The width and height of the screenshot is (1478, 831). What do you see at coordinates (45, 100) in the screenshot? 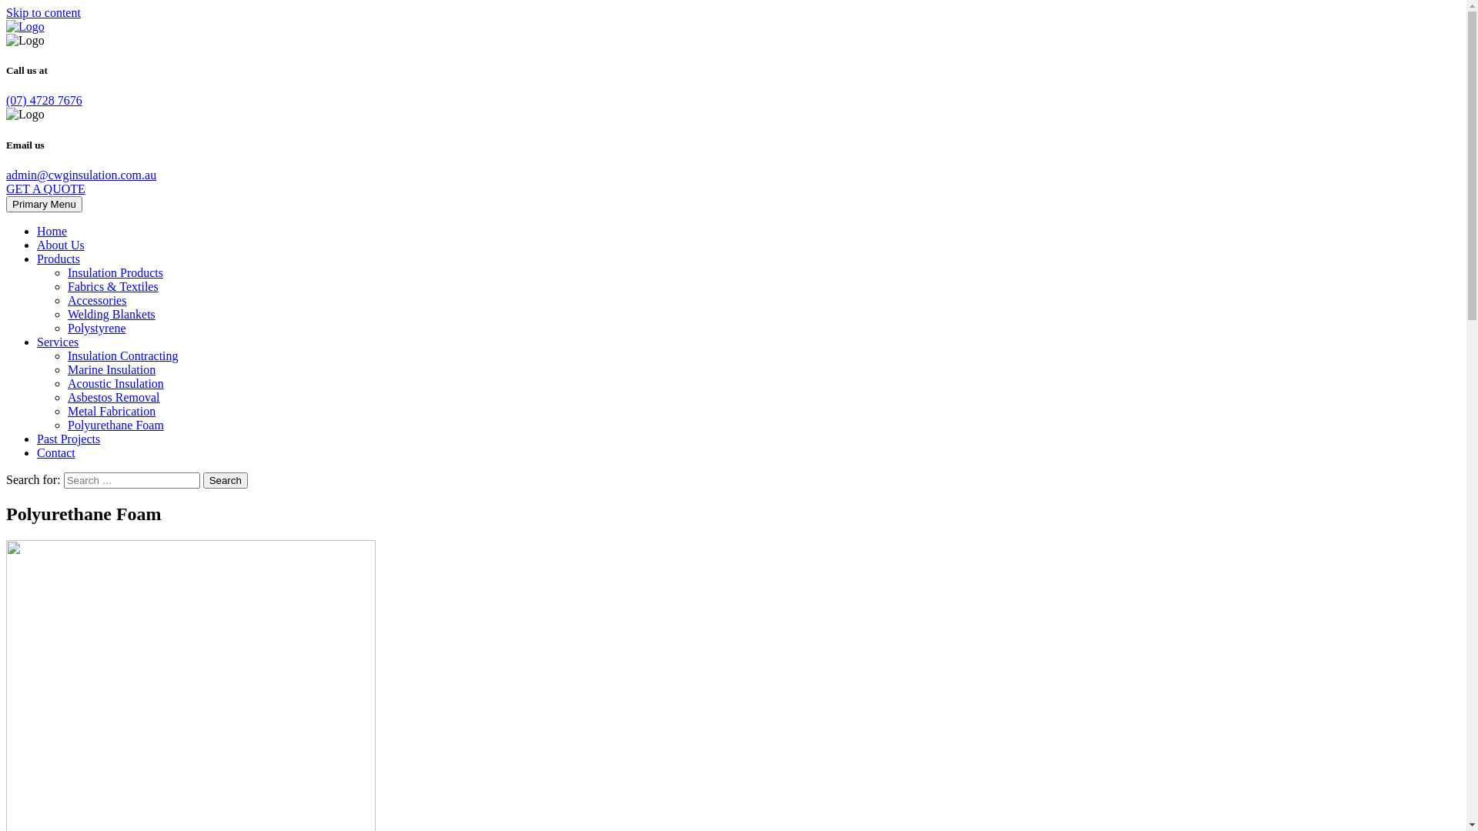
I see `(07) 4728 7676` at bounding box center [45, 100].